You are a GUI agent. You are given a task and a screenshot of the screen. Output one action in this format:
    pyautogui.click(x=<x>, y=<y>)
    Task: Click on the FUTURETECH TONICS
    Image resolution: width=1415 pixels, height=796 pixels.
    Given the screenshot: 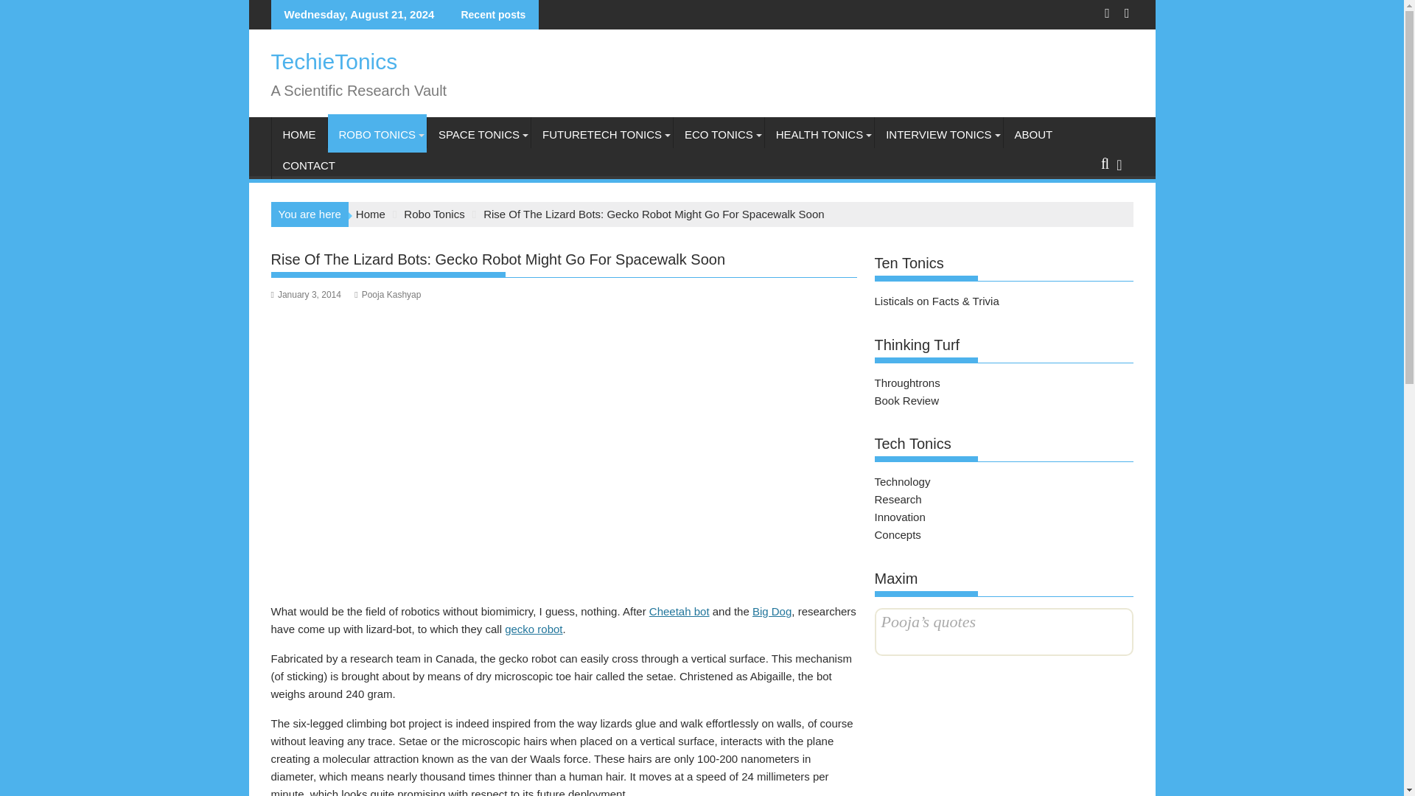 What is the action you would take?
    pyautogui.click(x=602, y=134)
    